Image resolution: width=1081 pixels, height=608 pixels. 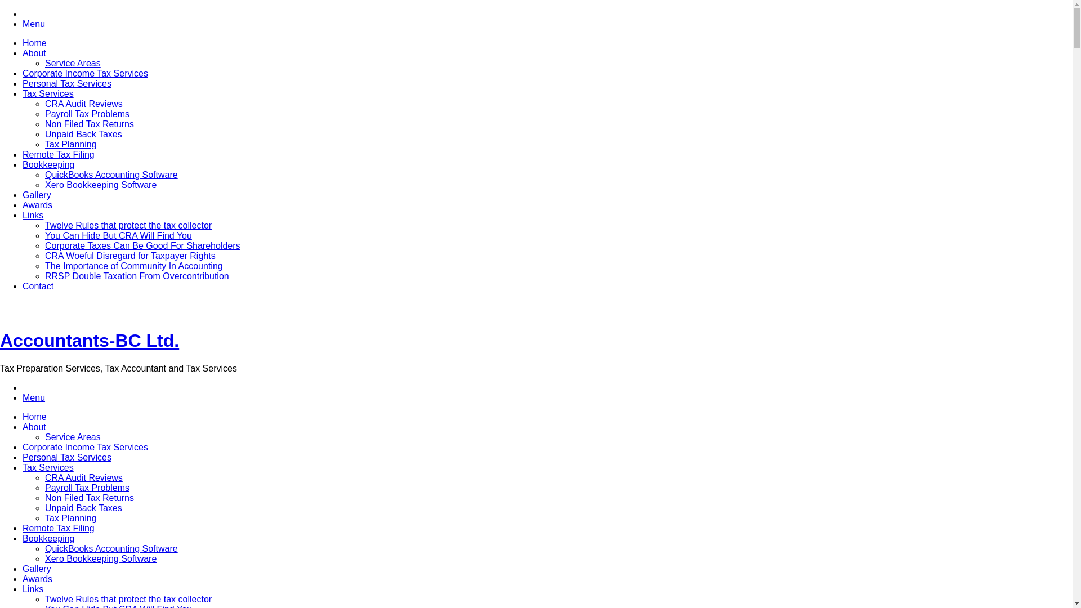 I want to click on Tax Services, so click(x=48, y=467).